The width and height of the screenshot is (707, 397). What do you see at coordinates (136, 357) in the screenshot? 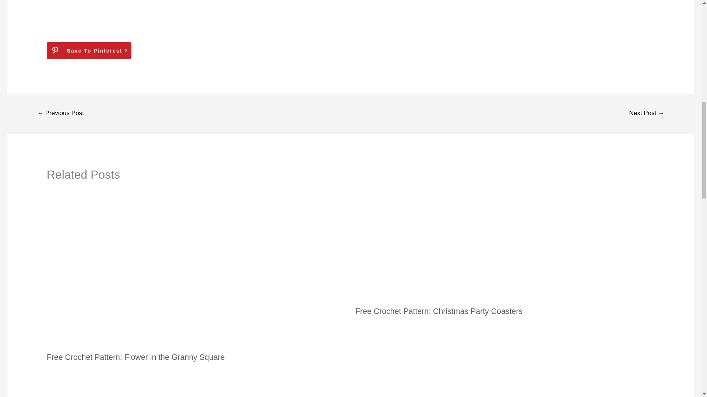
I see `Free Crochet Pattern: Flower in the Granny Square` at bounding box center [136, 357].